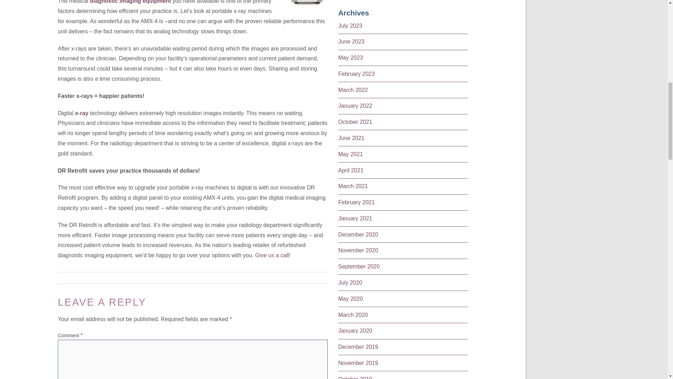 The image size is (673, 379). I want to click on x-ray, so click(81, 113).